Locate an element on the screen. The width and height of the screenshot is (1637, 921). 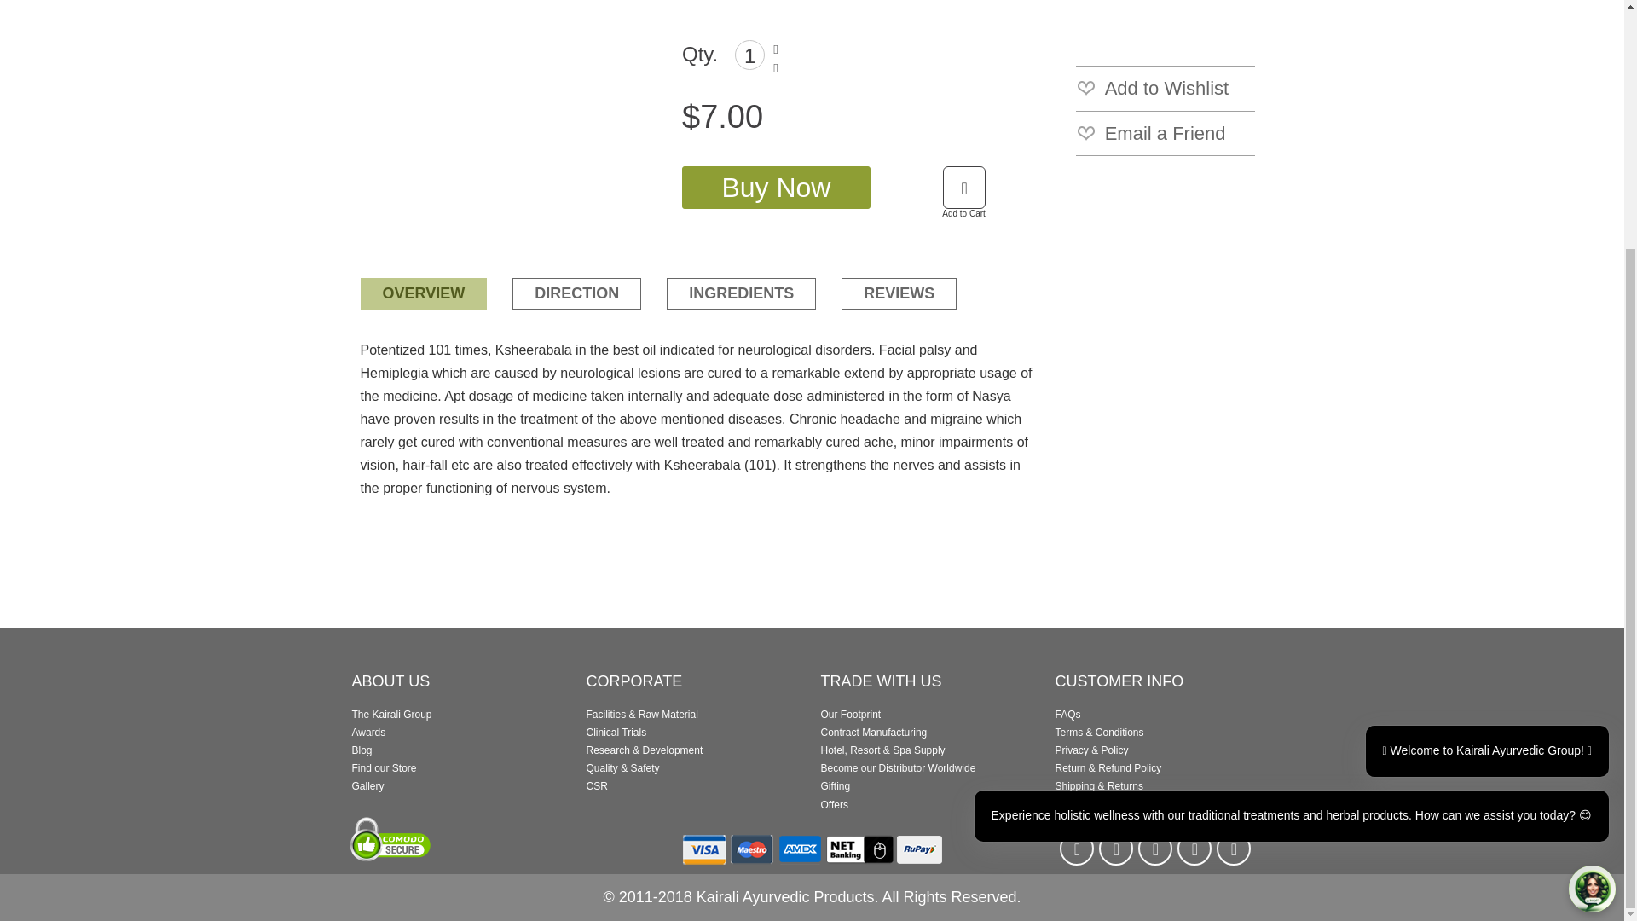
DIRECTION is located at coordinates (576, 293).